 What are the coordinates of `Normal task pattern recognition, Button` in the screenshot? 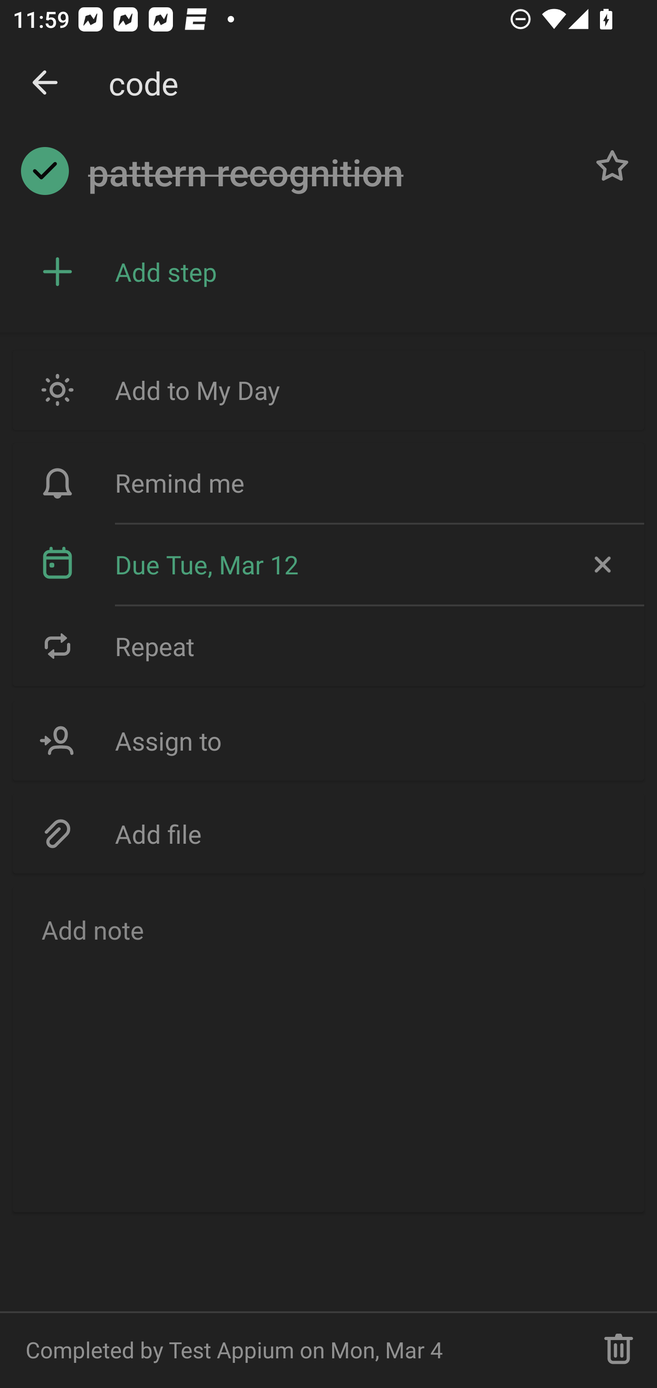 It's located at (612, 165).